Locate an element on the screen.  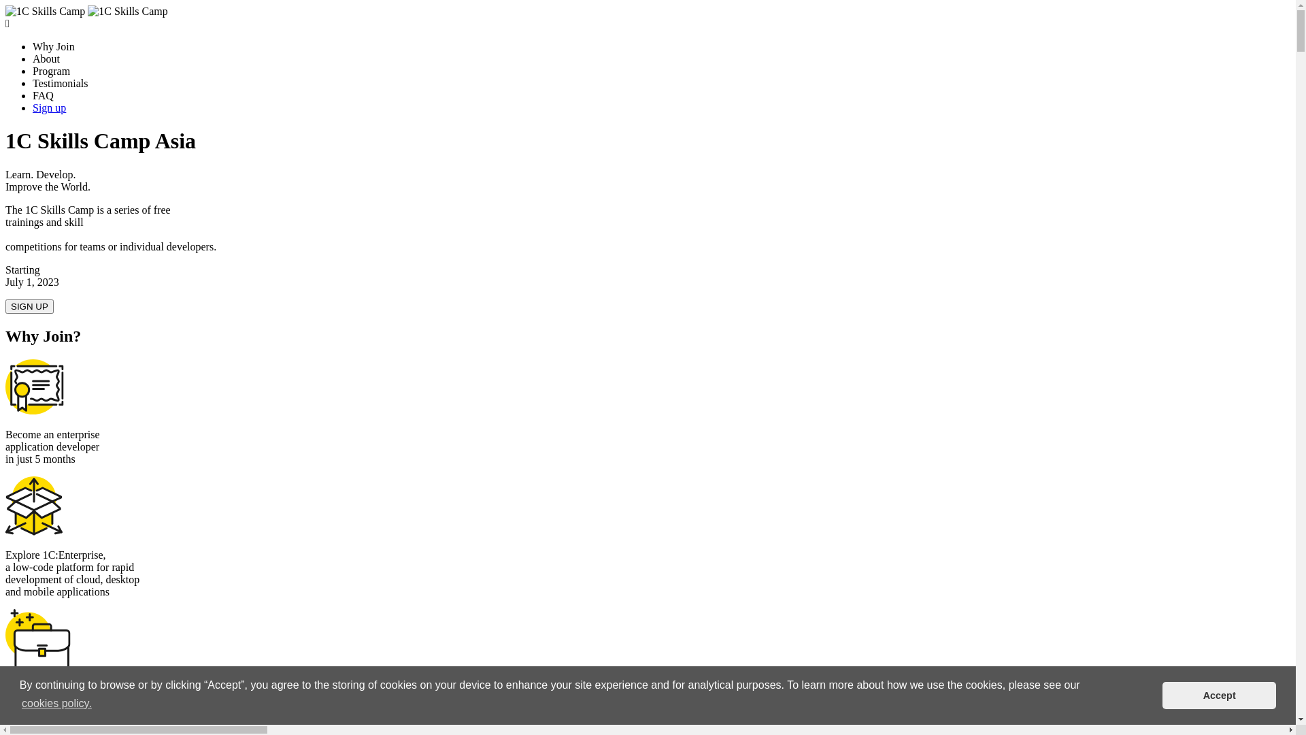
Sign up is located at coordinates (49, 108).